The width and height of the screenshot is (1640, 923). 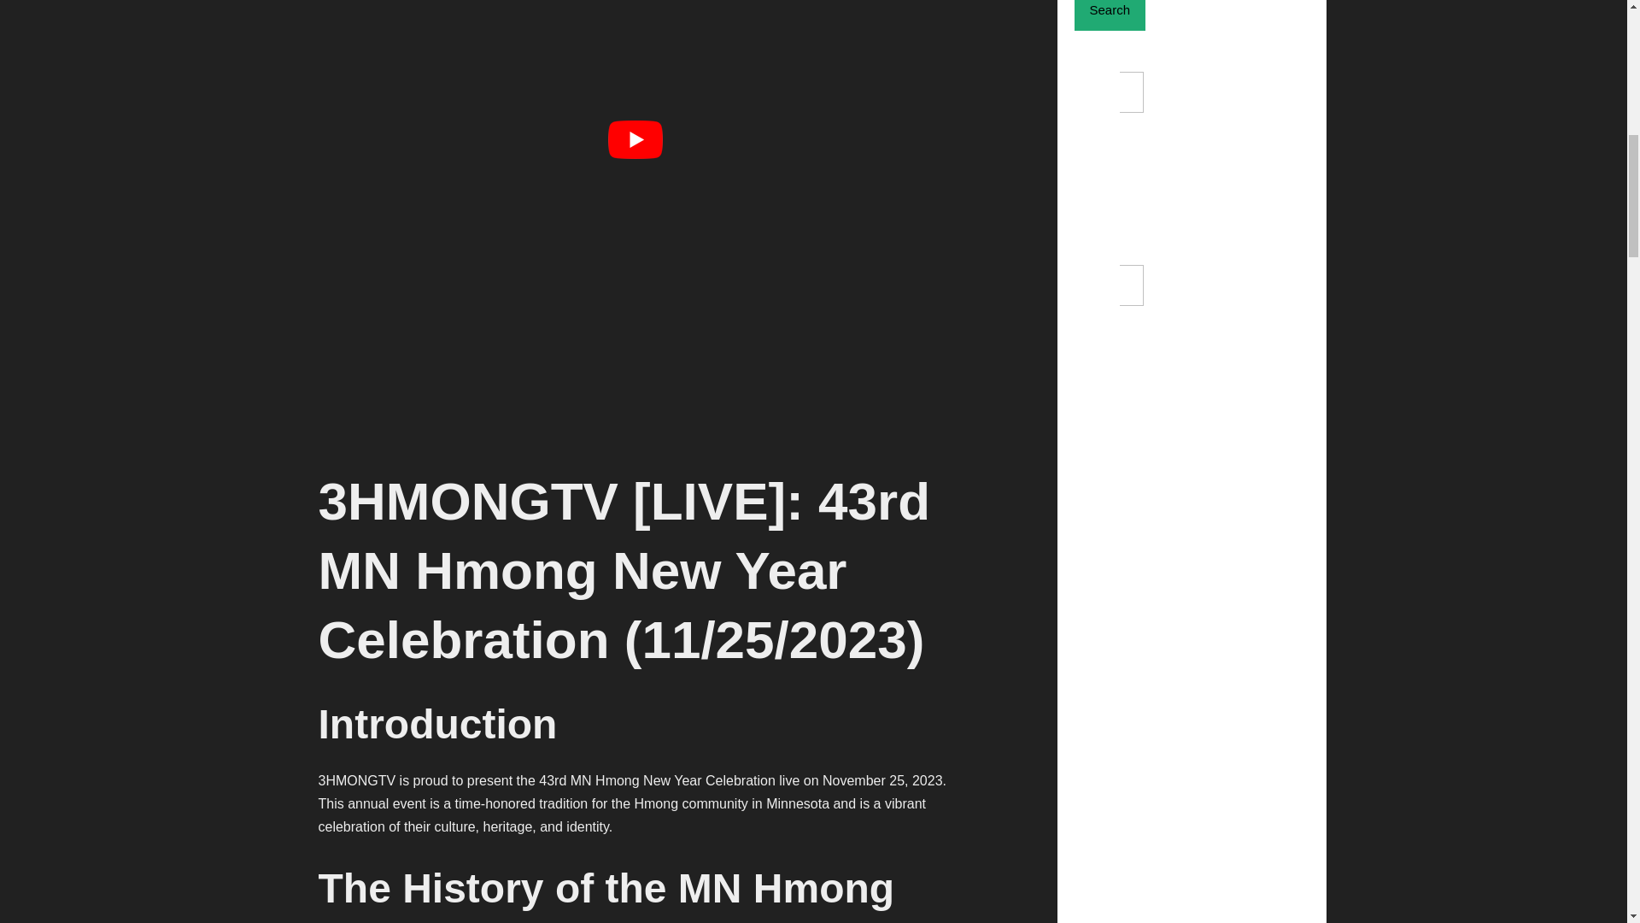 I want to click on What if my Channel was Netflix..?, so click(x=1206, y=149).